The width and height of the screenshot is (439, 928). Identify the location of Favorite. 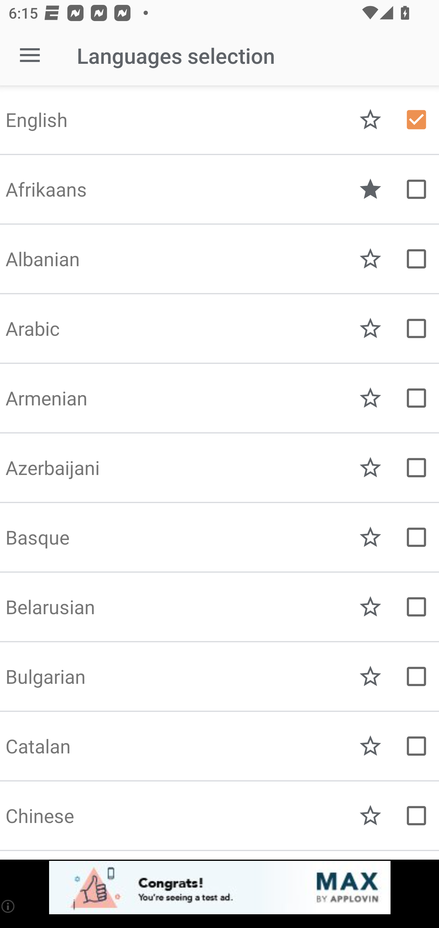
(370, 468).